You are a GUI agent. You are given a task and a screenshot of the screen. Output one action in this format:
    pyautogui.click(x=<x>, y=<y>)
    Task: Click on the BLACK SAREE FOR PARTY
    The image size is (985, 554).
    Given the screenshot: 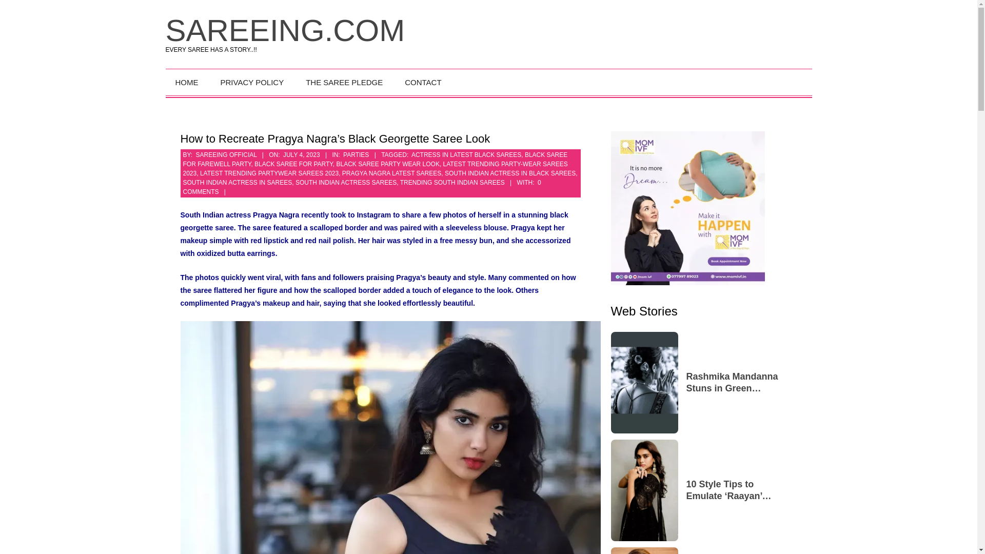 What is the action you would take?
    pyautogui.click(x=293, y=164)
    